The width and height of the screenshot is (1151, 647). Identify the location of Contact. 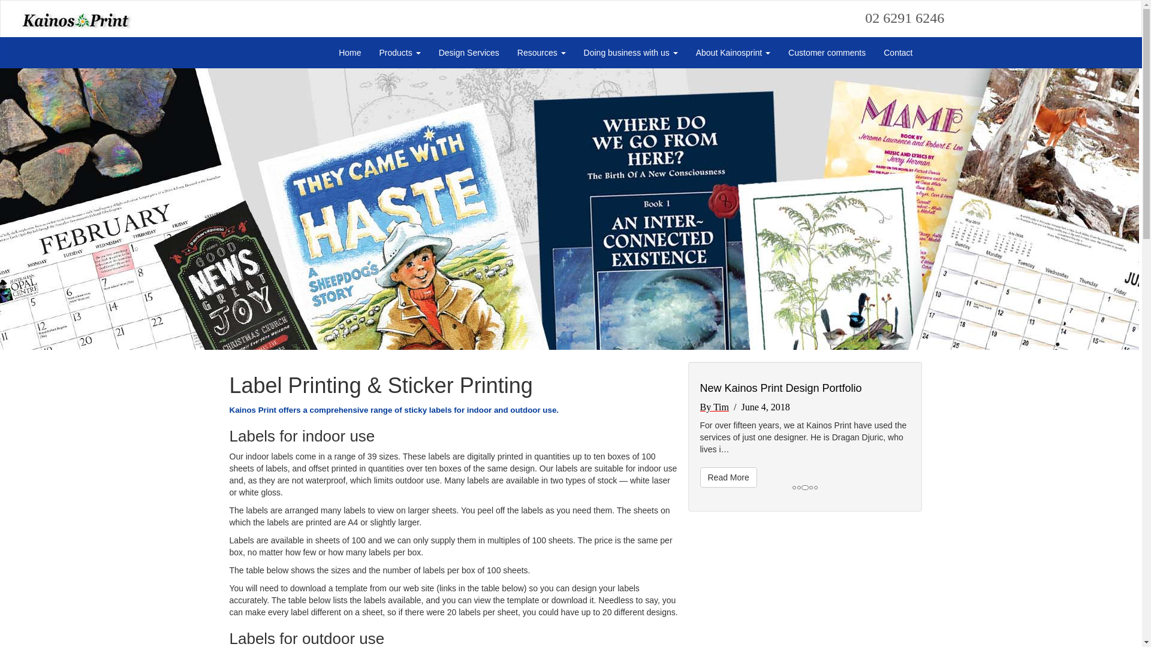
(898, 53).